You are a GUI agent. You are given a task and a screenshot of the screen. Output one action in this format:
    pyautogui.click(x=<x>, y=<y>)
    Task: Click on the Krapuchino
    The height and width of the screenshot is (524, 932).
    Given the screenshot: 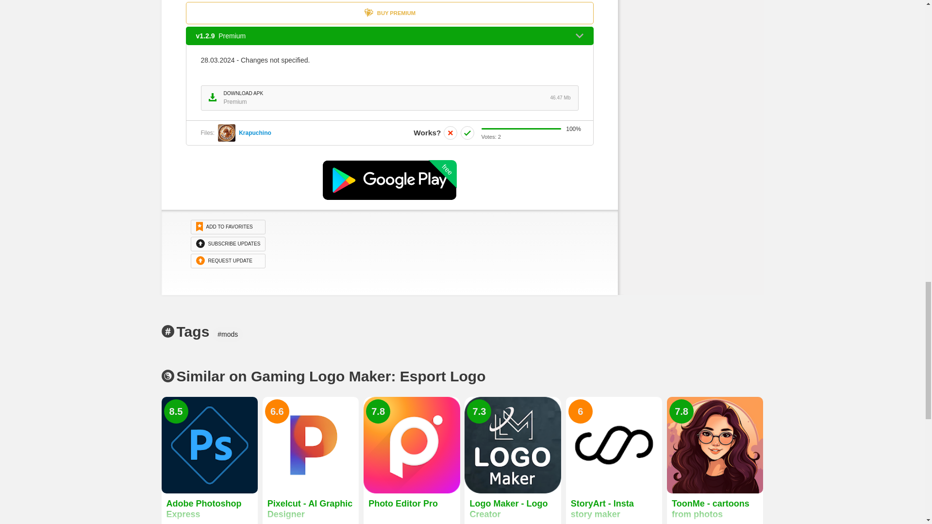 What is the action you would take?
    pyautogui.click(x=389, y=13)
    